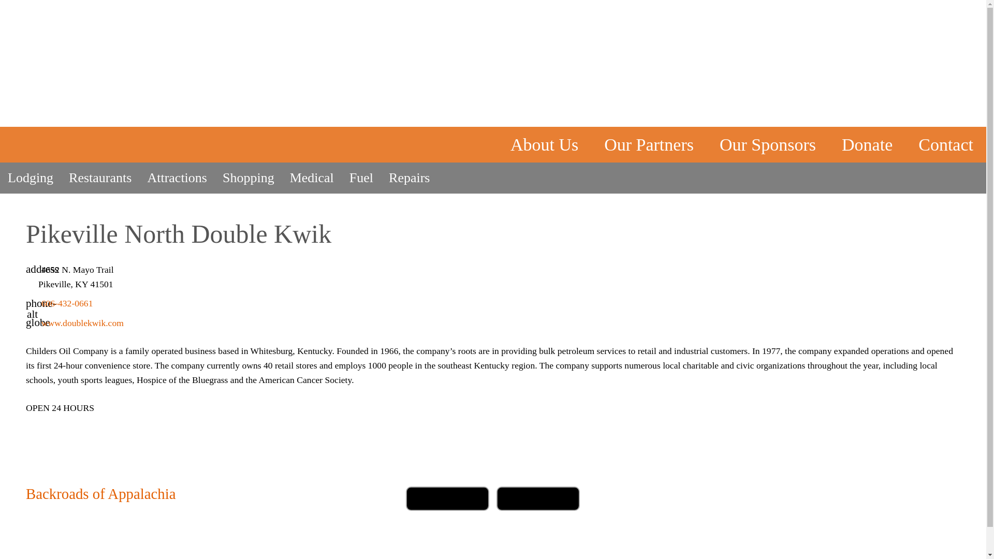 Image resolution: width=994 pixels, height=559 pixels. What do you see at coordinates (838, 499) in the screenshot?
I see `facebook` at bounding box center [838, 499].